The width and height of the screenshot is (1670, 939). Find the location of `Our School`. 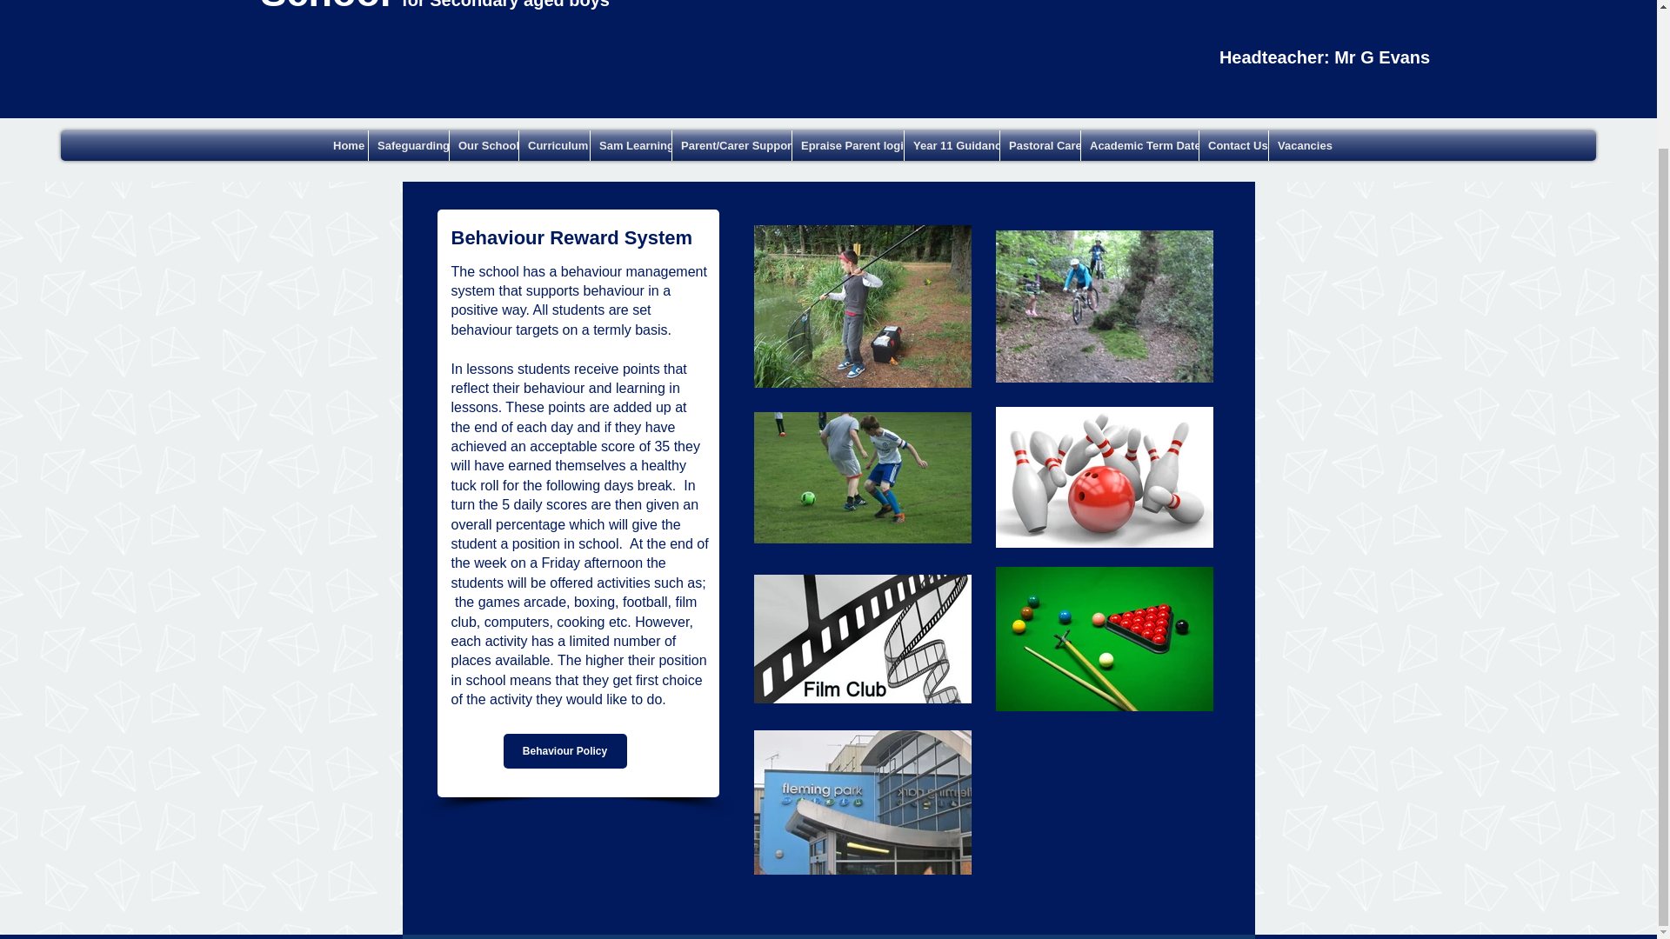

Our School is located at coordinates (484, 145).